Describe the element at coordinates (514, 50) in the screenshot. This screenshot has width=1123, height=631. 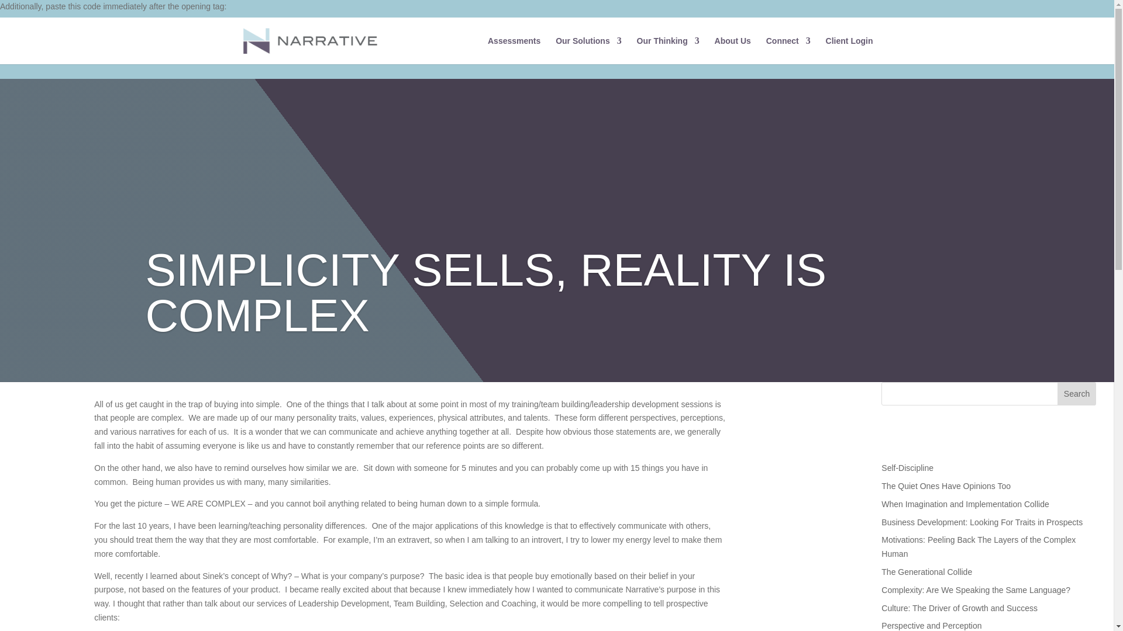
I see `Assessments` at that location.